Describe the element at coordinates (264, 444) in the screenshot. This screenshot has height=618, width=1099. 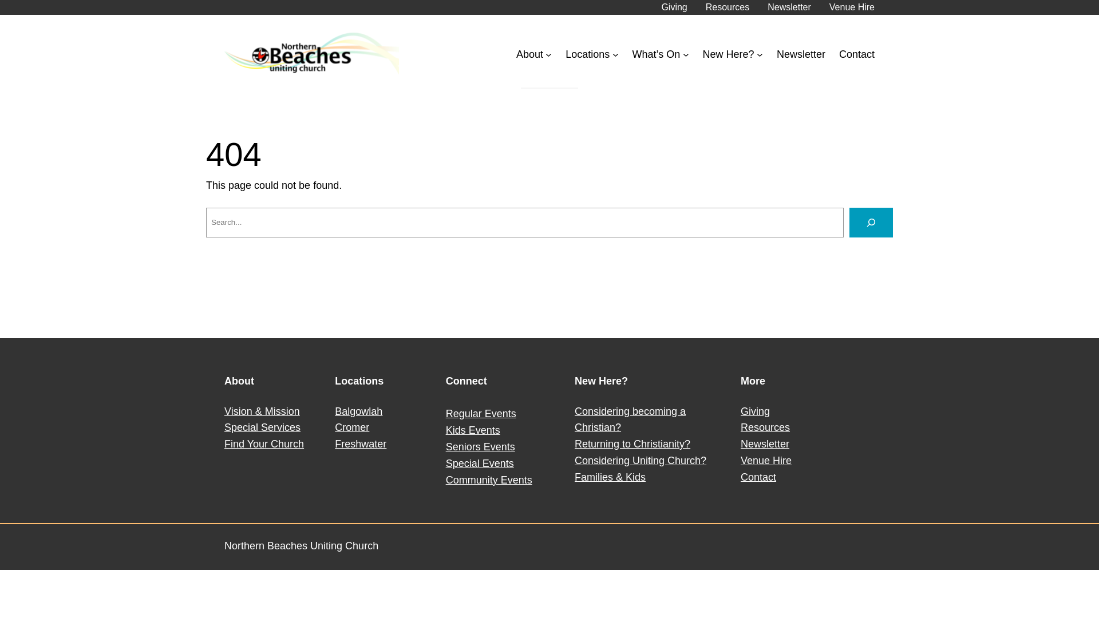
I see `Find Your Church` at that location.